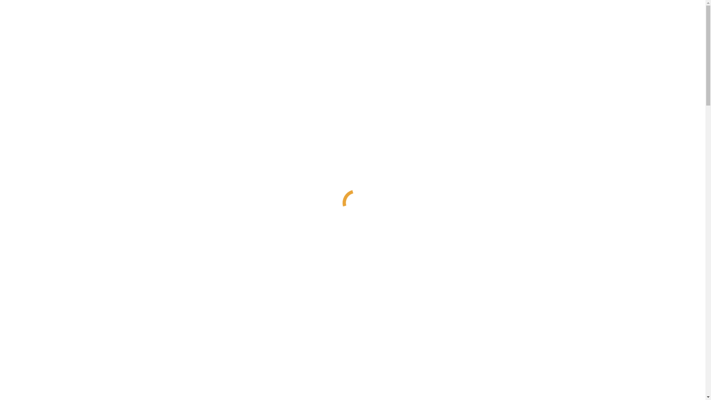  Describe the element at coordinates (51, 219) in the screenshot. I see `Horses for Sale` at that location.